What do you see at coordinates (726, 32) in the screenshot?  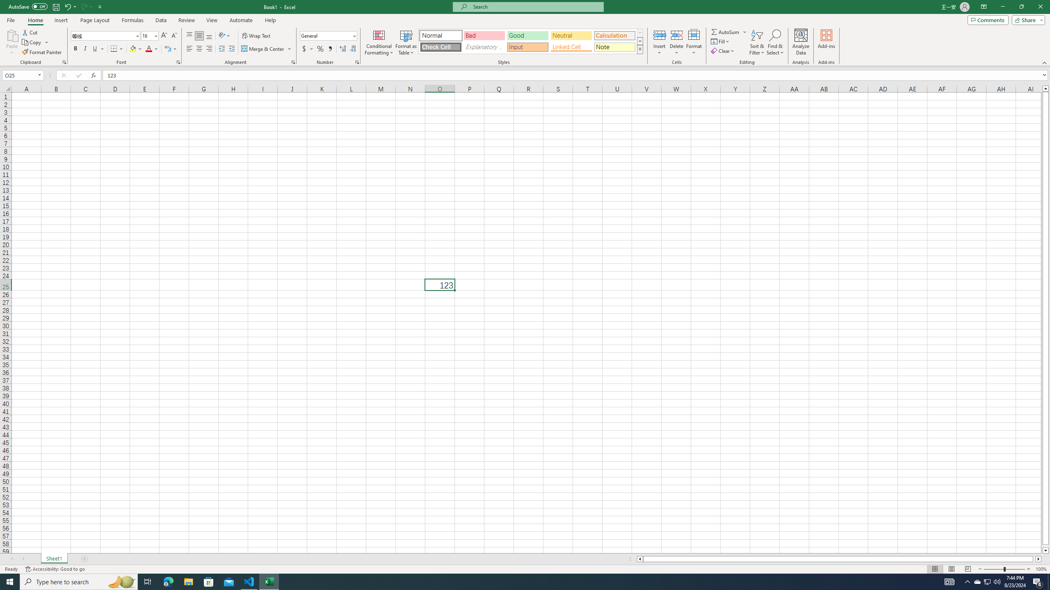 I see `Sum` at bounding box center [726, 32].